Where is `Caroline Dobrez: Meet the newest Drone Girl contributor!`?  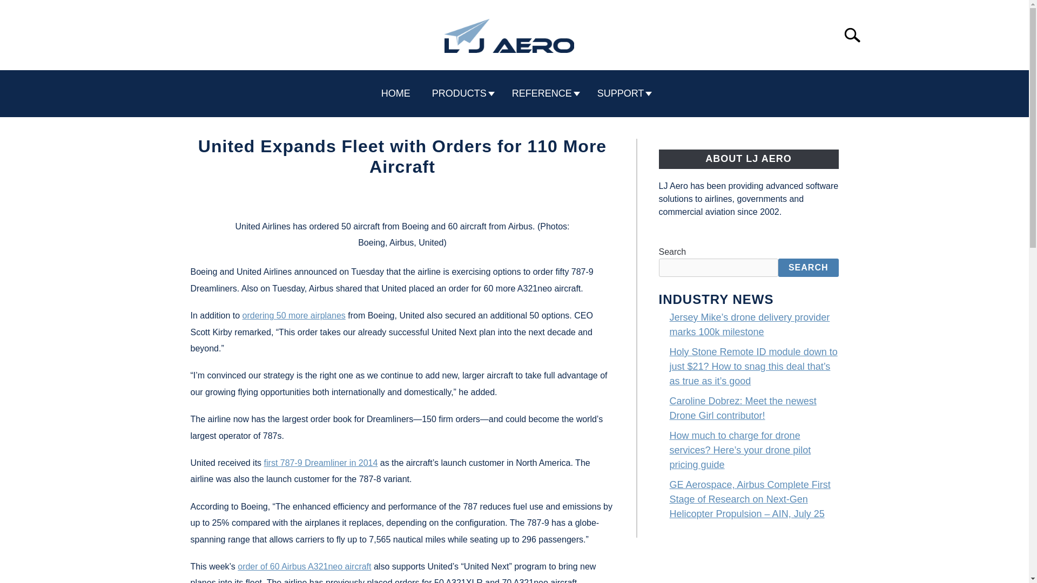 Caroline Dobrez: Meet the newest Drone Girl contributor! is located at coordinates (743, 408).